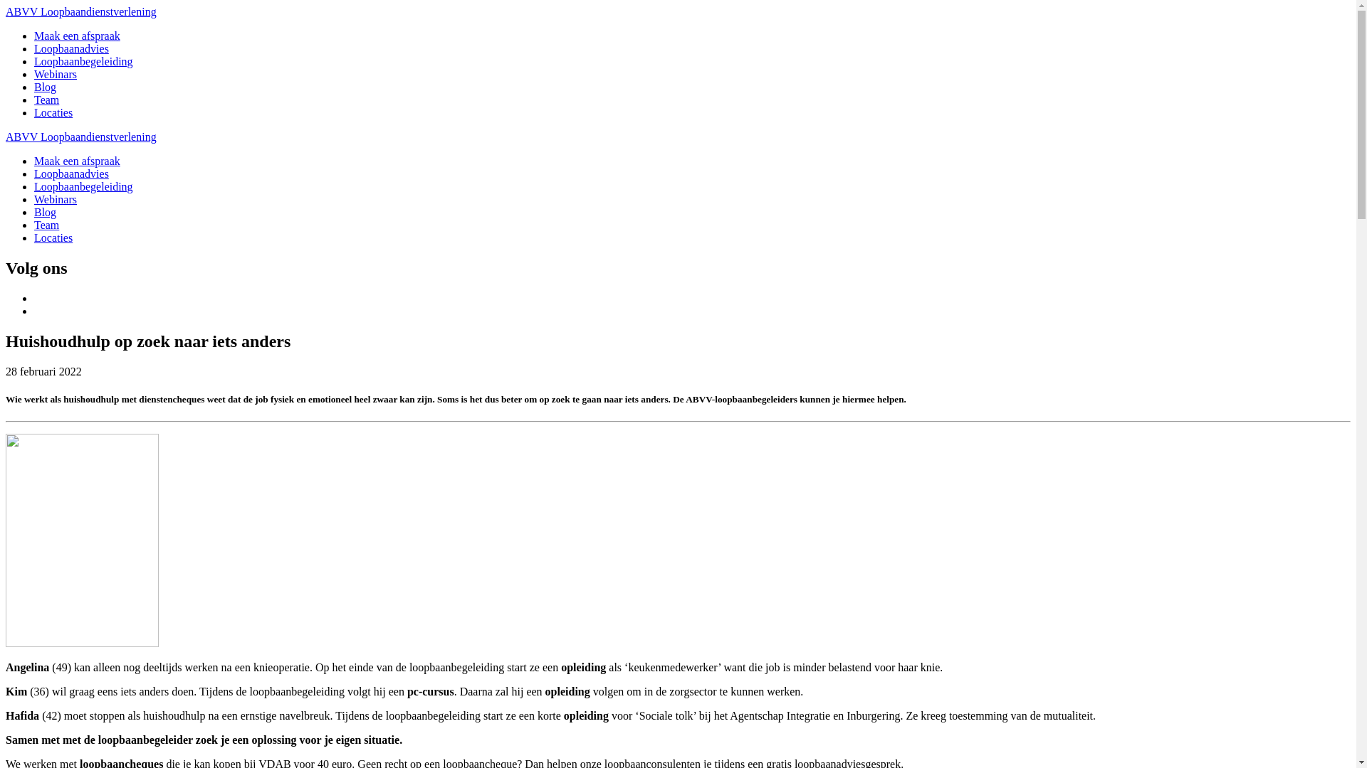 This screenshot has width=1367, height=768. What do you see at coordinates (47, 100) in the screenshot?
I see `Team` at bounding box center [47, 100].